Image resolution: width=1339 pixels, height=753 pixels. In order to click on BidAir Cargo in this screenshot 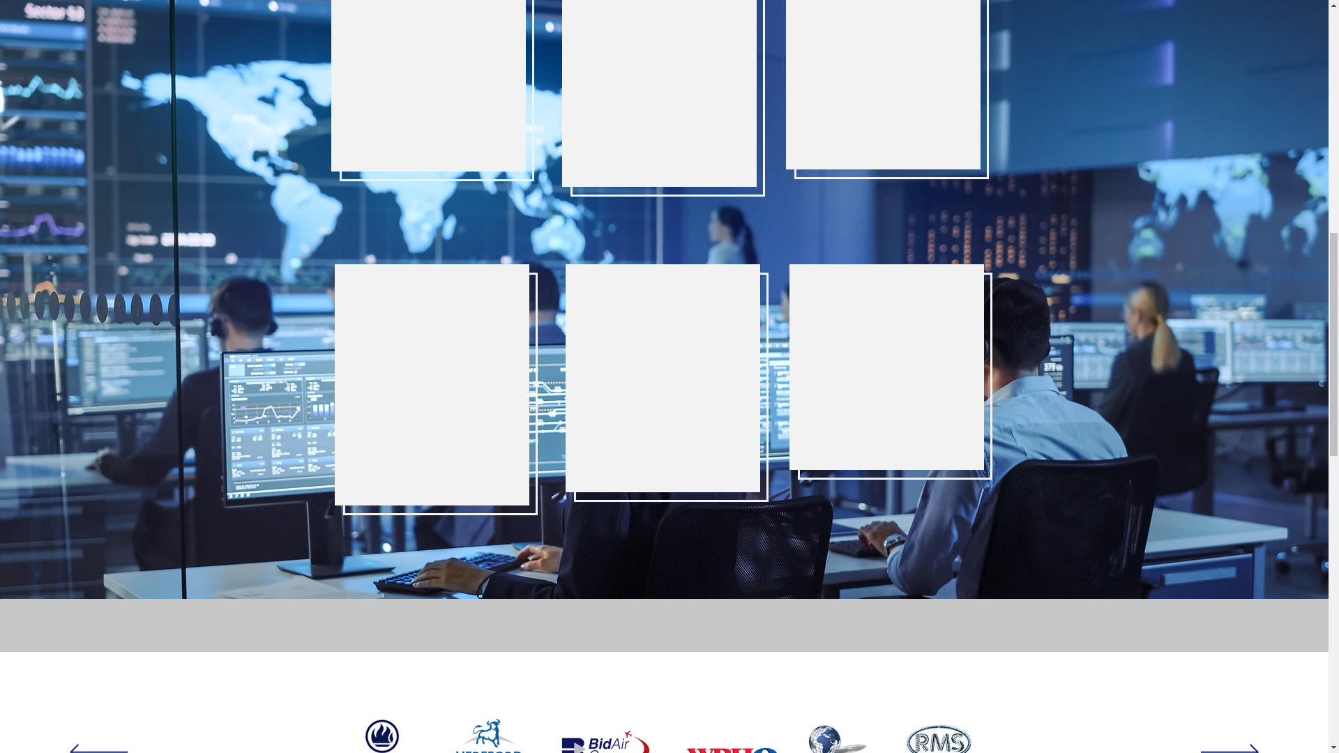, I will do `click(605, 742)`.